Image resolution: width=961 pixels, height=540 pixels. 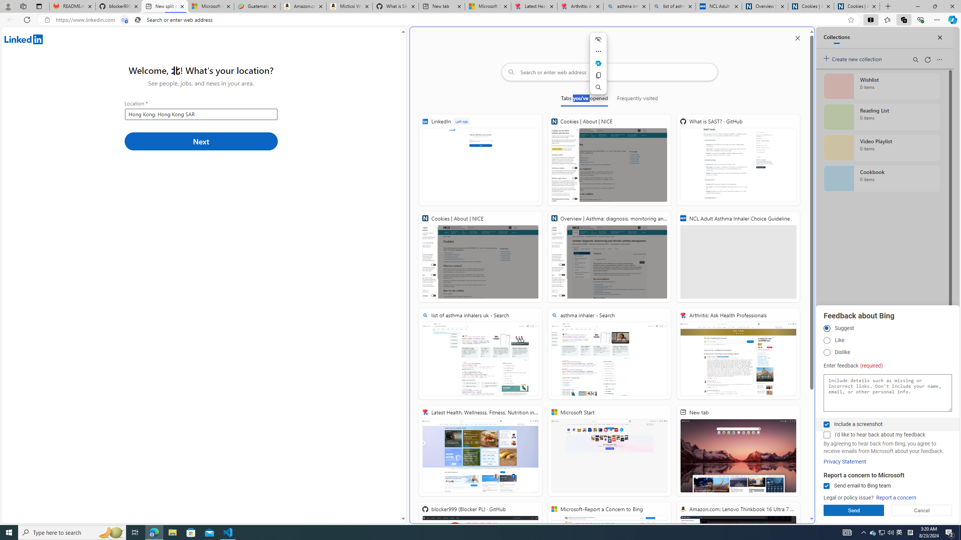 I want to click on Mini menu on text selection, so click(x=598, y=63).